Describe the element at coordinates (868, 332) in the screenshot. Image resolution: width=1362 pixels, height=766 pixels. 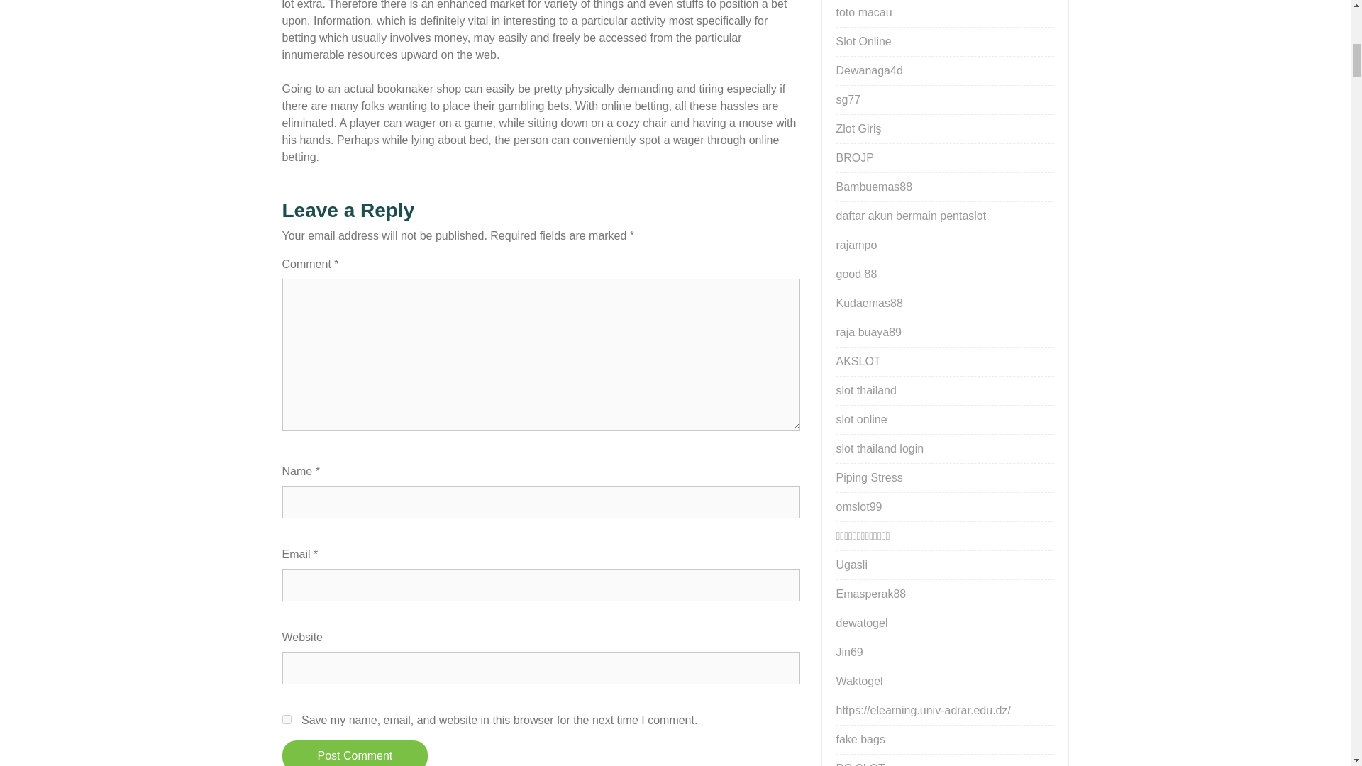
I see `raja buaya89` at that location.